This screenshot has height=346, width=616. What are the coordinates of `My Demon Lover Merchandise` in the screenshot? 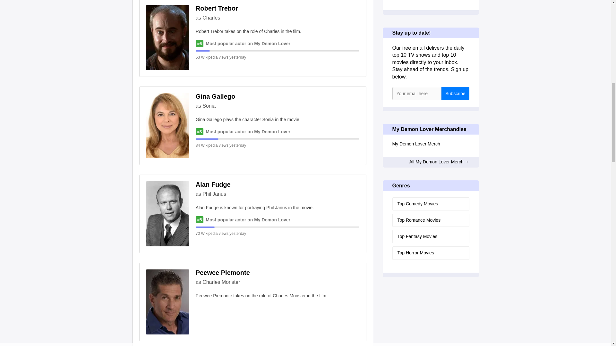 It's located at (430, 129).